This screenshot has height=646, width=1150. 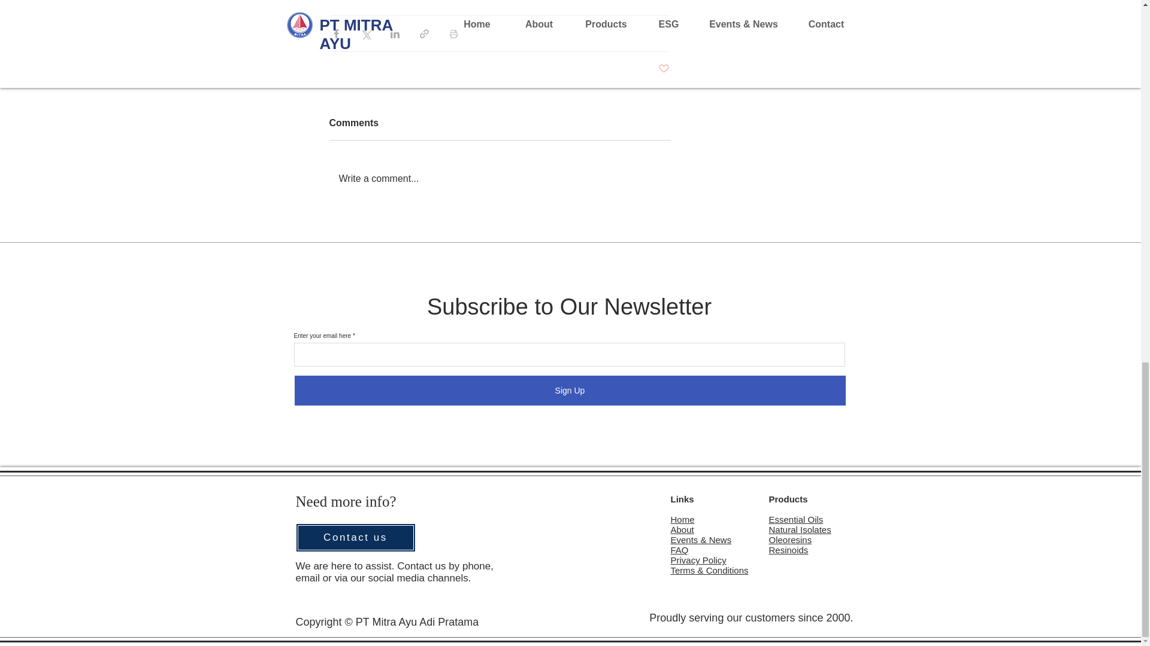 What do you see at coordinates (800, 529) in the screenshot?
I see `Natural Isolates` at bounding box center [800, 529].